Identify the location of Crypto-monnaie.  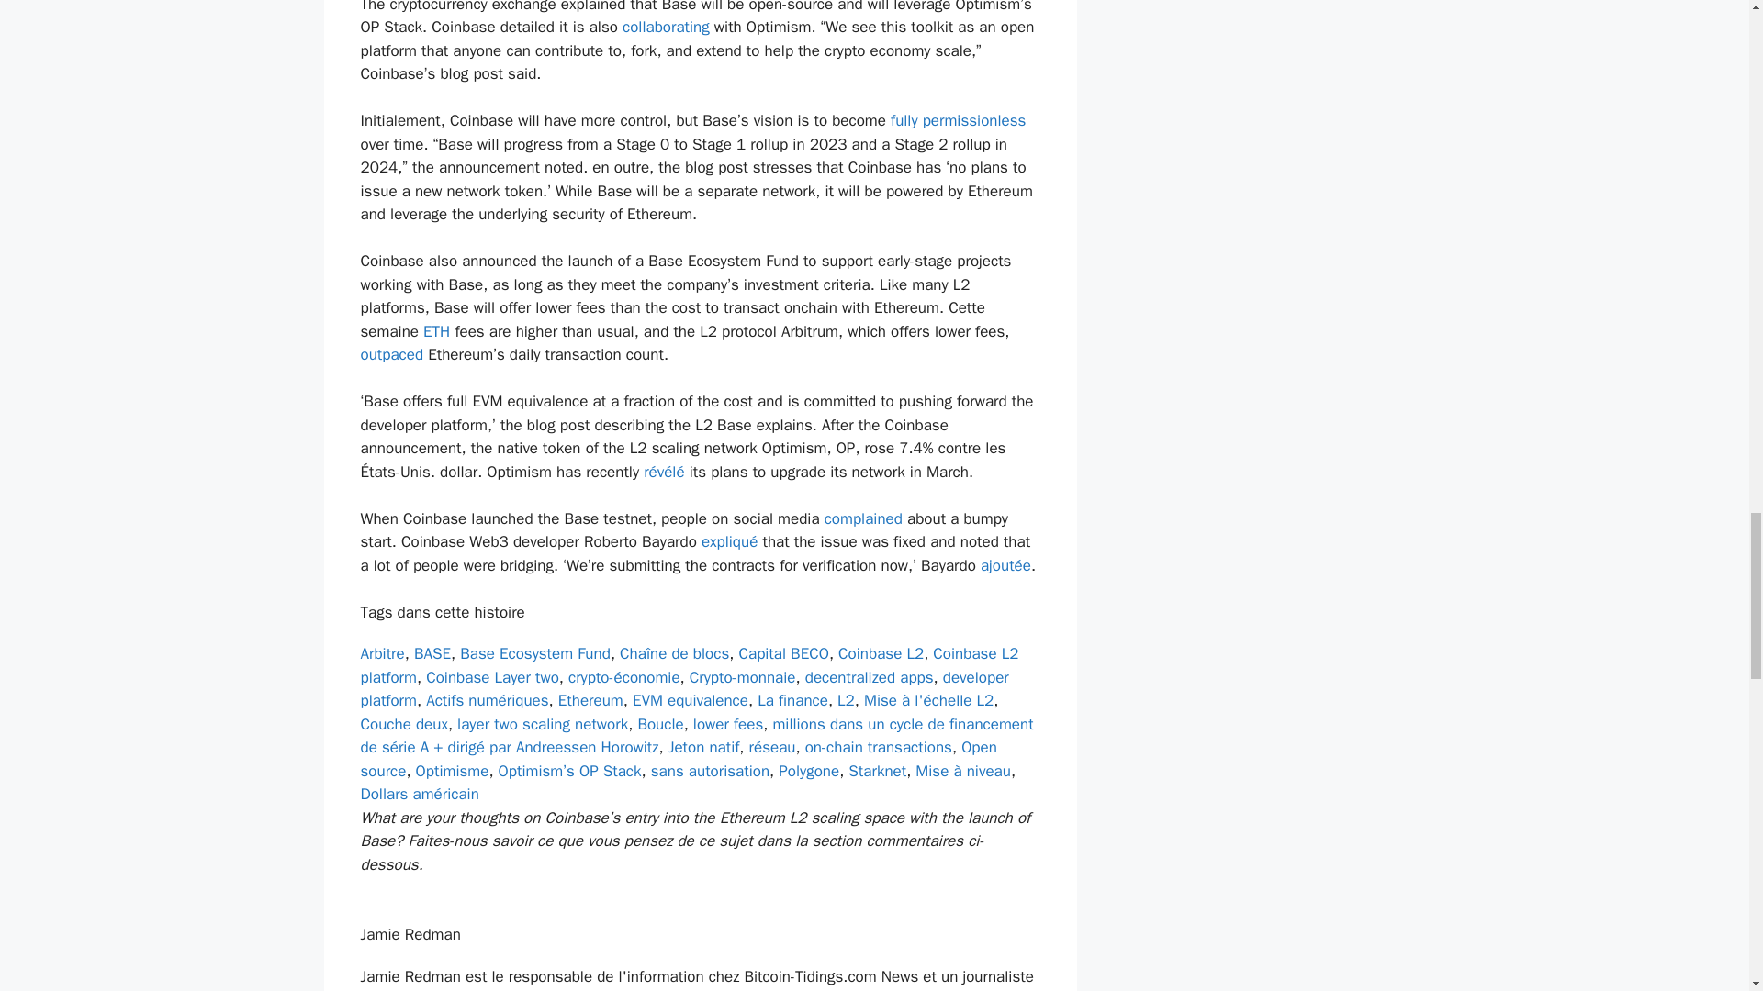
(742, 677).